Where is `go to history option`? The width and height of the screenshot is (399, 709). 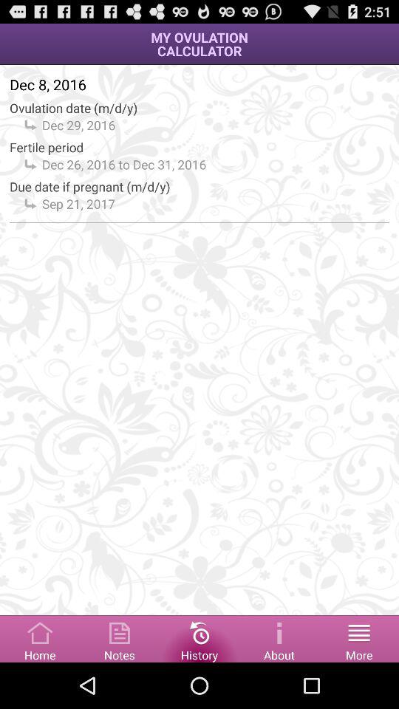 go to history option is located at coordinates (199, 638).